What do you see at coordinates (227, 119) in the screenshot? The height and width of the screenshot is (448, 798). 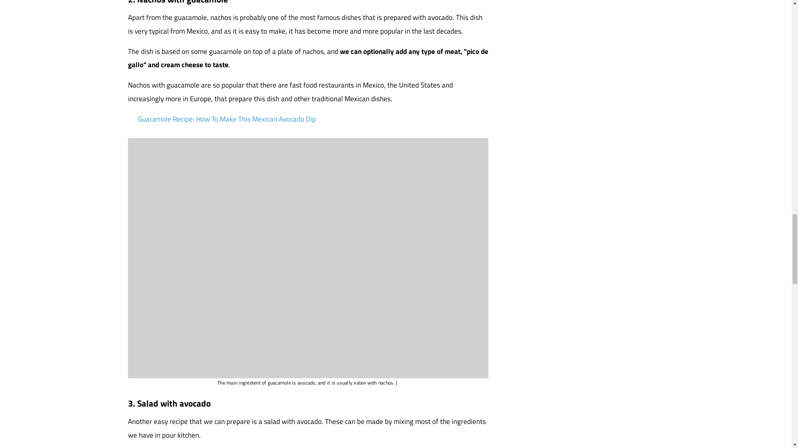 I see `Guacamole Recipe: How To Make This Mexican Avocado Dip` at bounding box center [227, 119].